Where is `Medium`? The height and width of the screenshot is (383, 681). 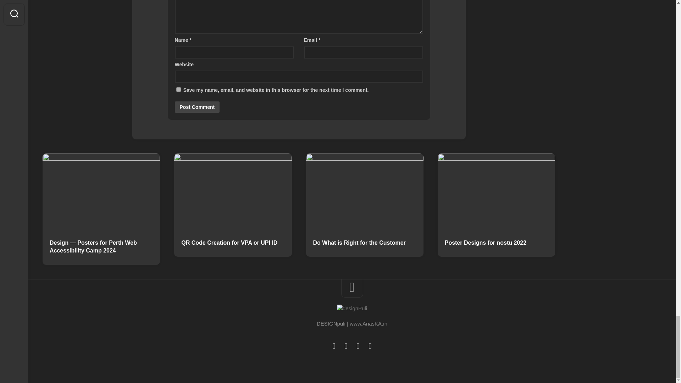
Medium is located at coordinates (333, 346).